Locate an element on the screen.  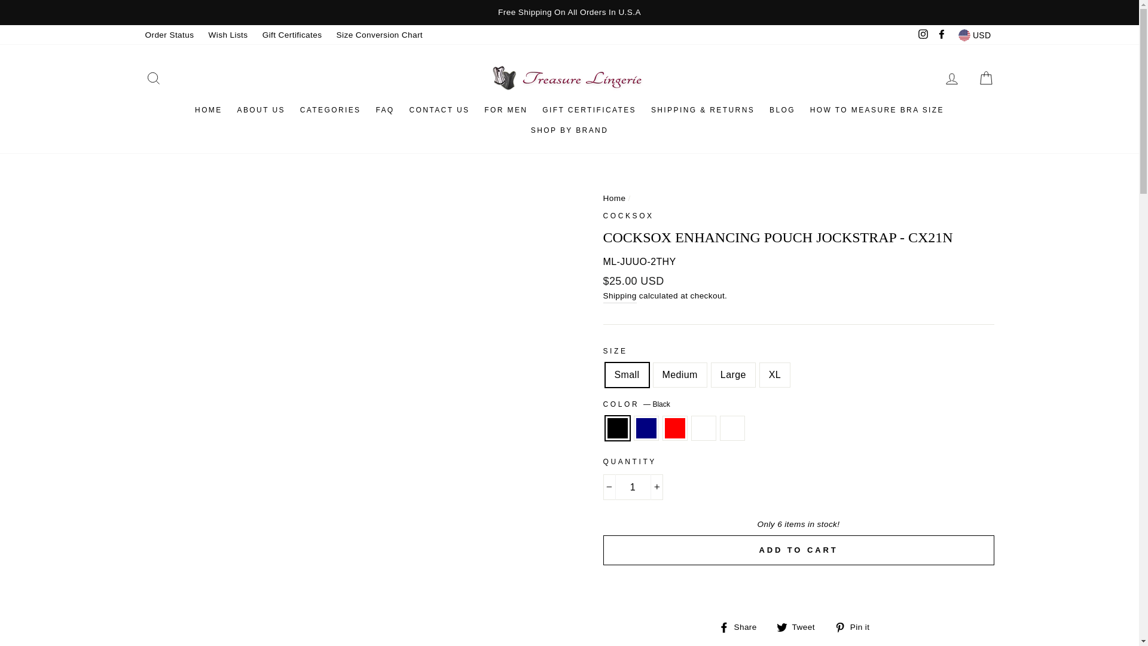
Share on Facebook is located at coordinates (741, 626).